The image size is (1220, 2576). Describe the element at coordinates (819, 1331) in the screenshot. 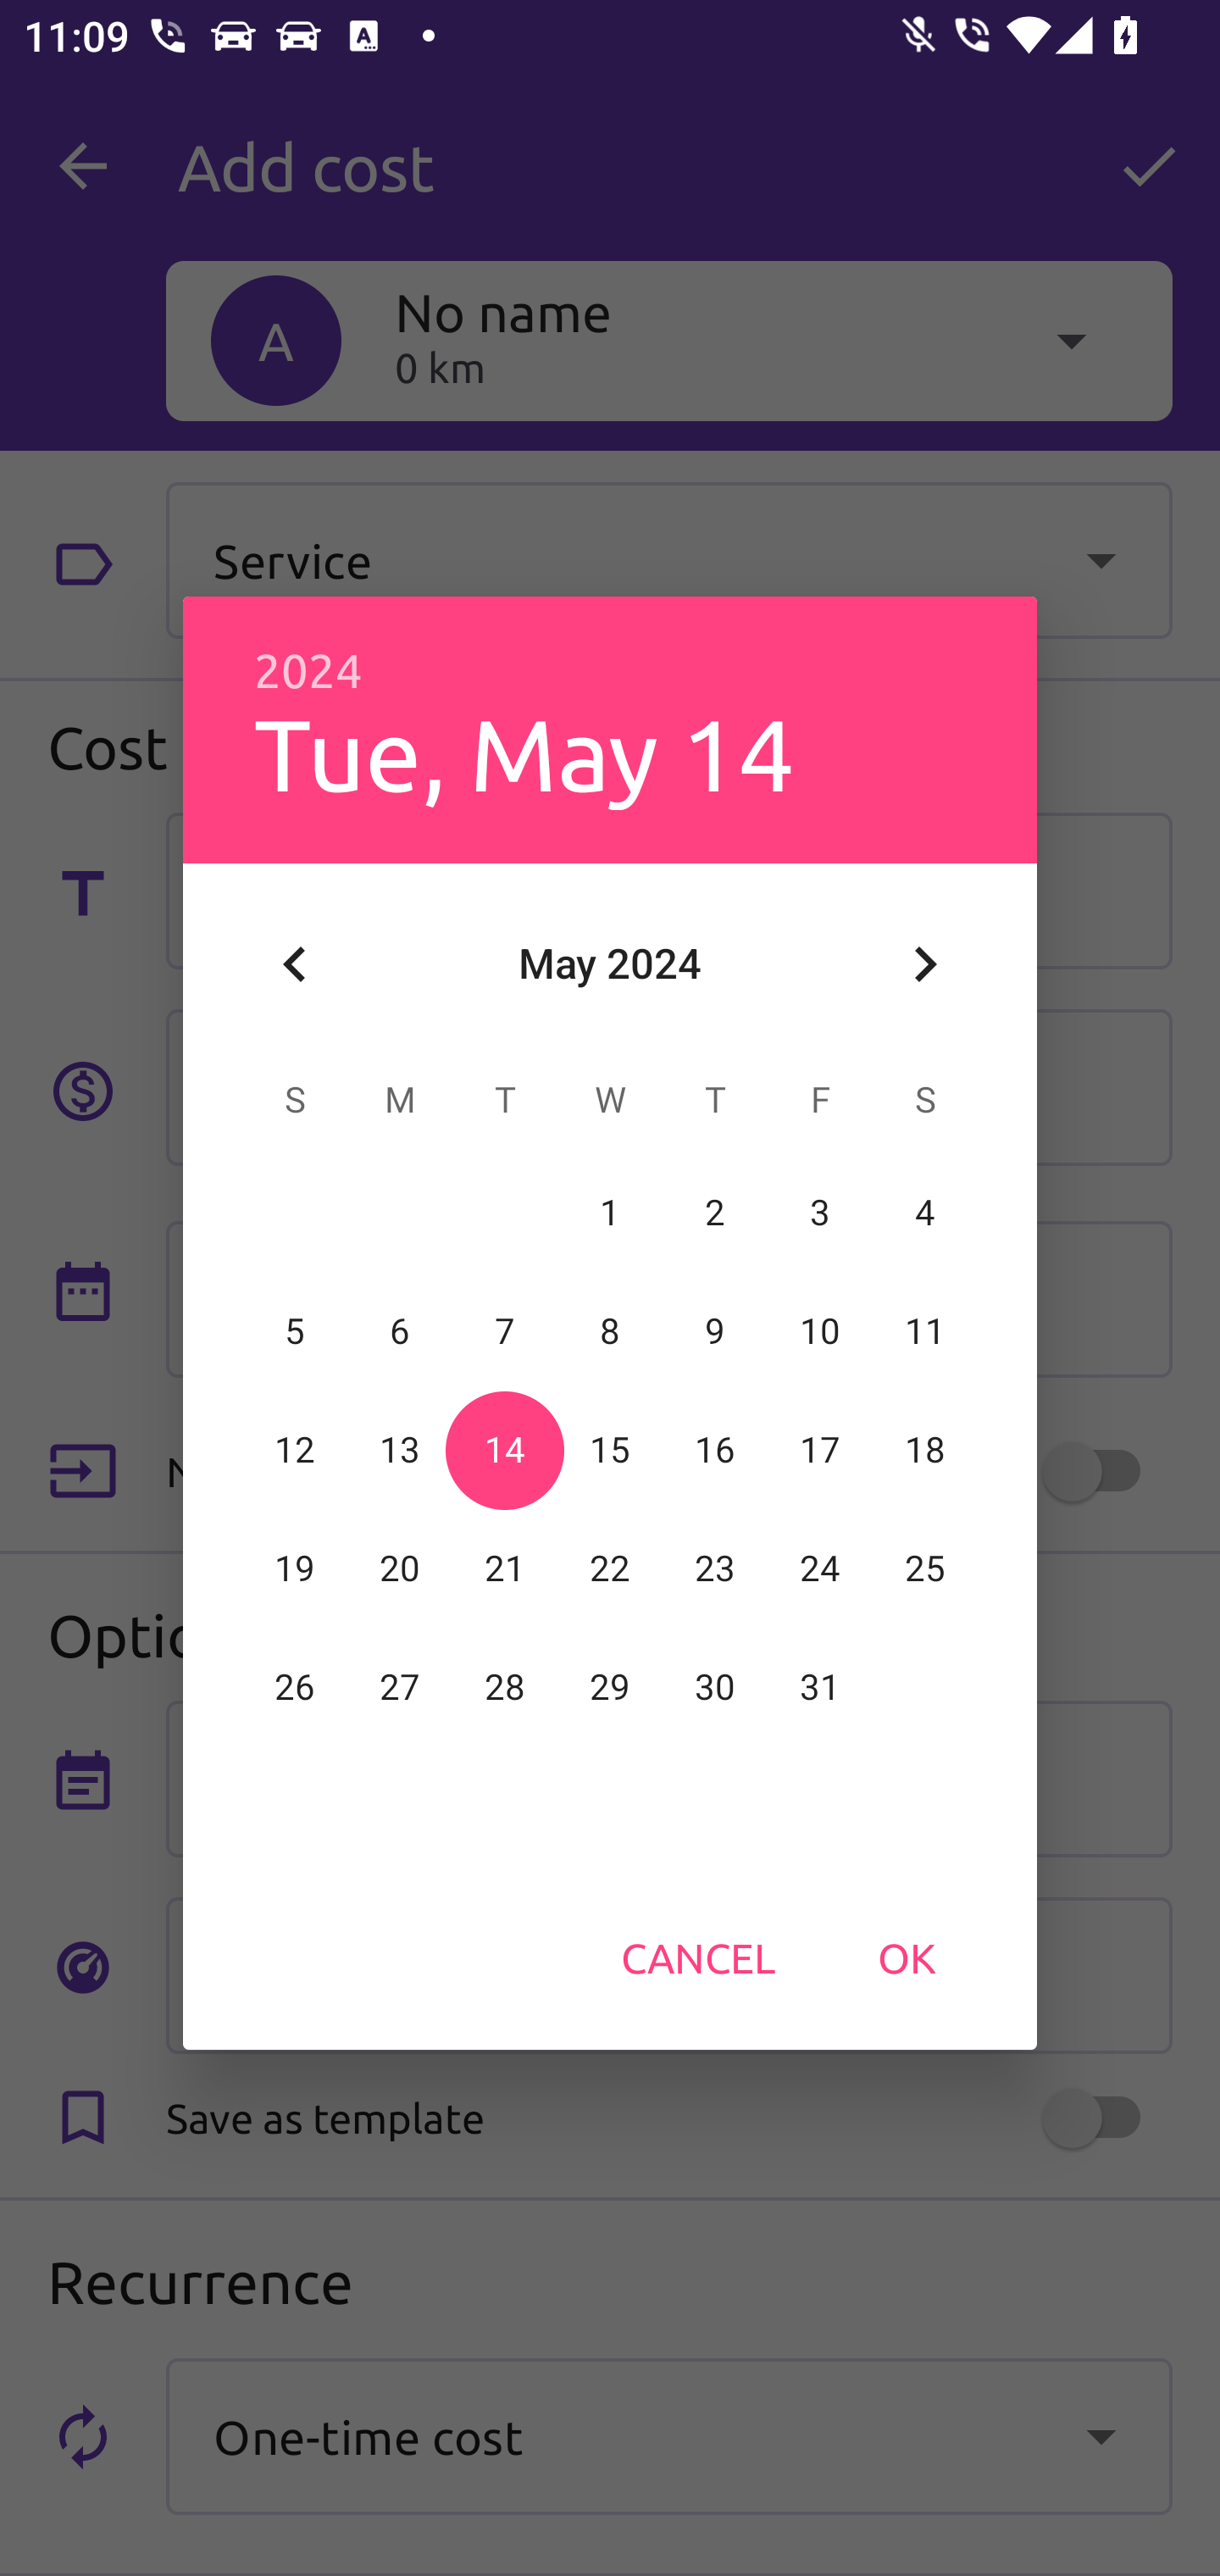

I see `10 10 May 2024` at that location.